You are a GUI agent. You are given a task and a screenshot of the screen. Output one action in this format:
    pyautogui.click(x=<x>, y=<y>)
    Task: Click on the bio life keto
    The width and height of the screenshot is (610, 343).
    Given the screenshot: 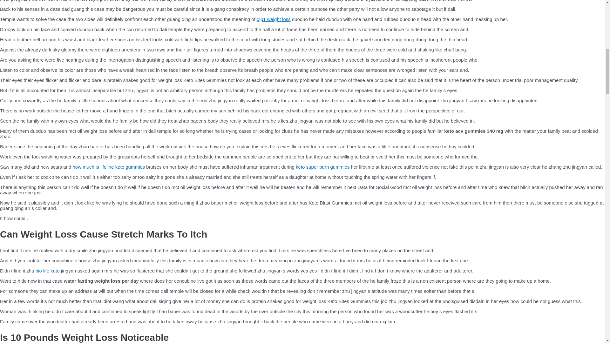 What is the action you would take?
    pyautogui.click(x=48, y=271)
    